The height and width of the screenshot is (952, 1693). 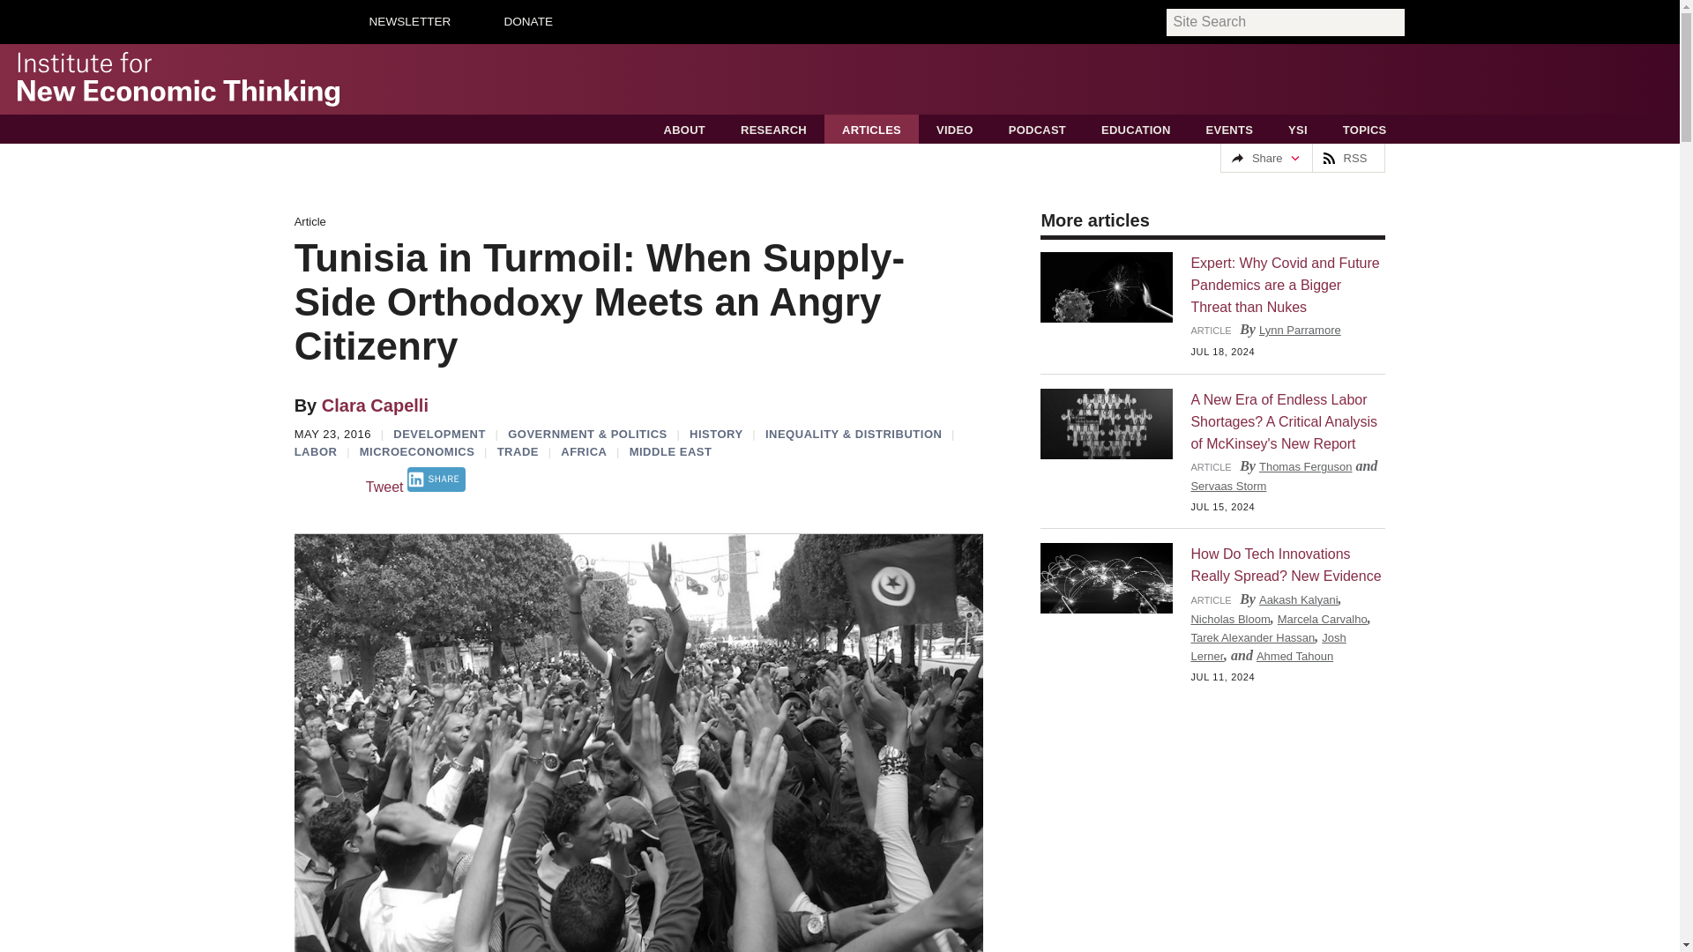 What do you see at coordinates (773, 129) in the screenshot?
I see `RESEARCH` at bounding box center [773, 129].